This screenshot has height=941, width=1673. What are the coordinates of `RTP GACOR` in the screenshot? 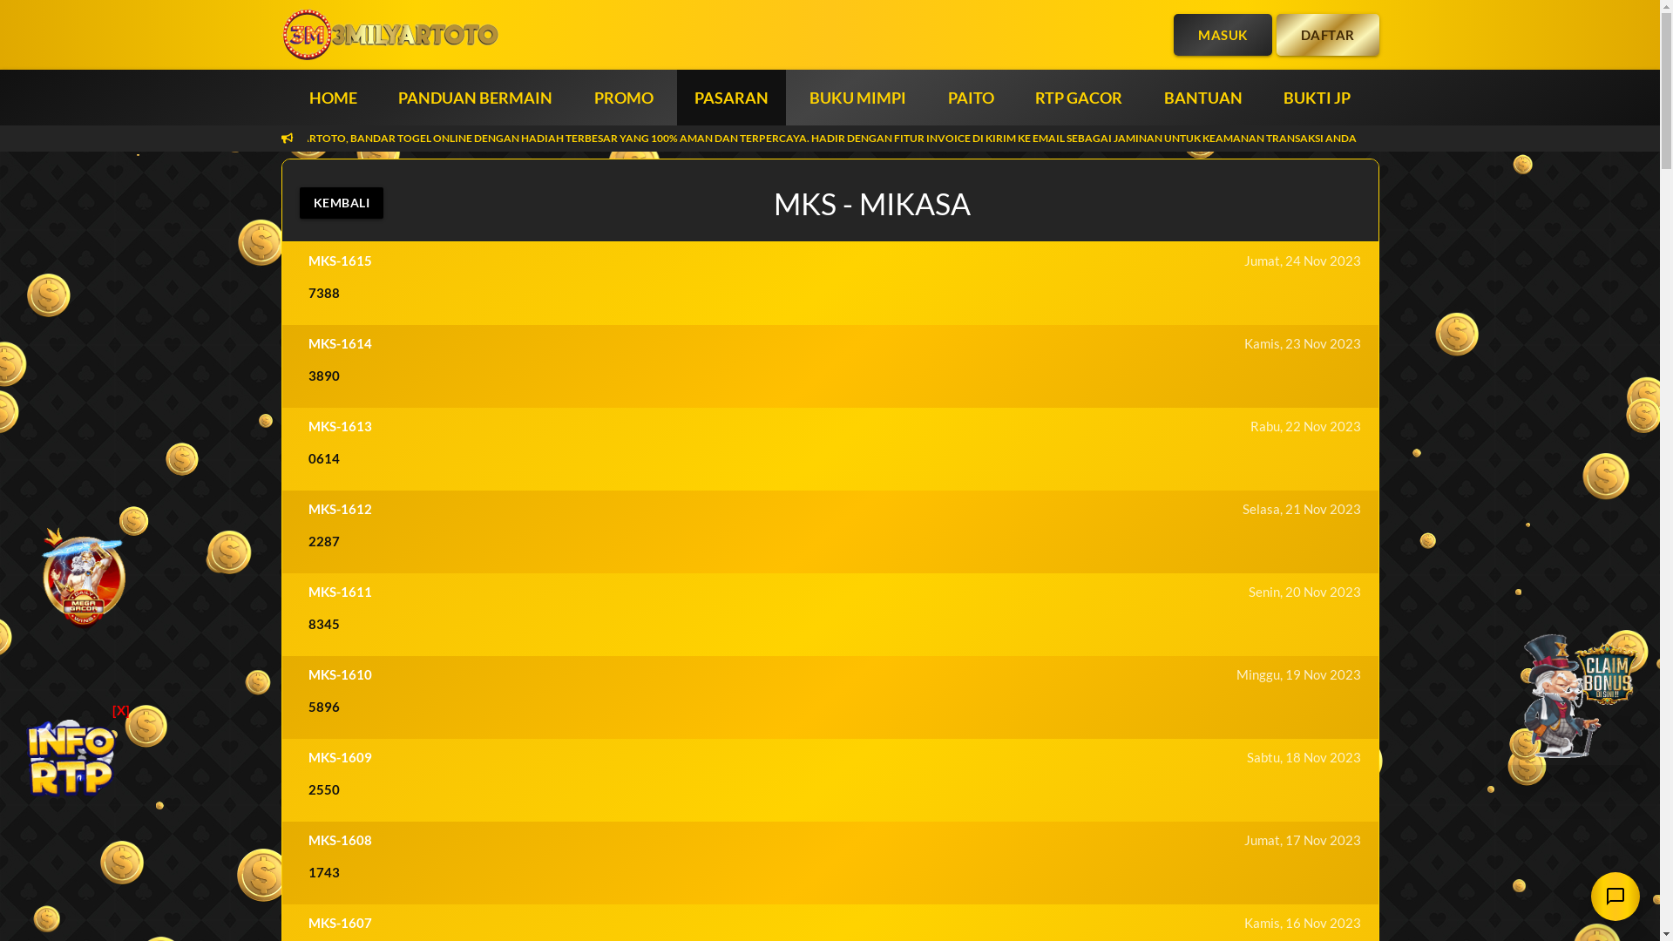 It's located at (1079, 98).